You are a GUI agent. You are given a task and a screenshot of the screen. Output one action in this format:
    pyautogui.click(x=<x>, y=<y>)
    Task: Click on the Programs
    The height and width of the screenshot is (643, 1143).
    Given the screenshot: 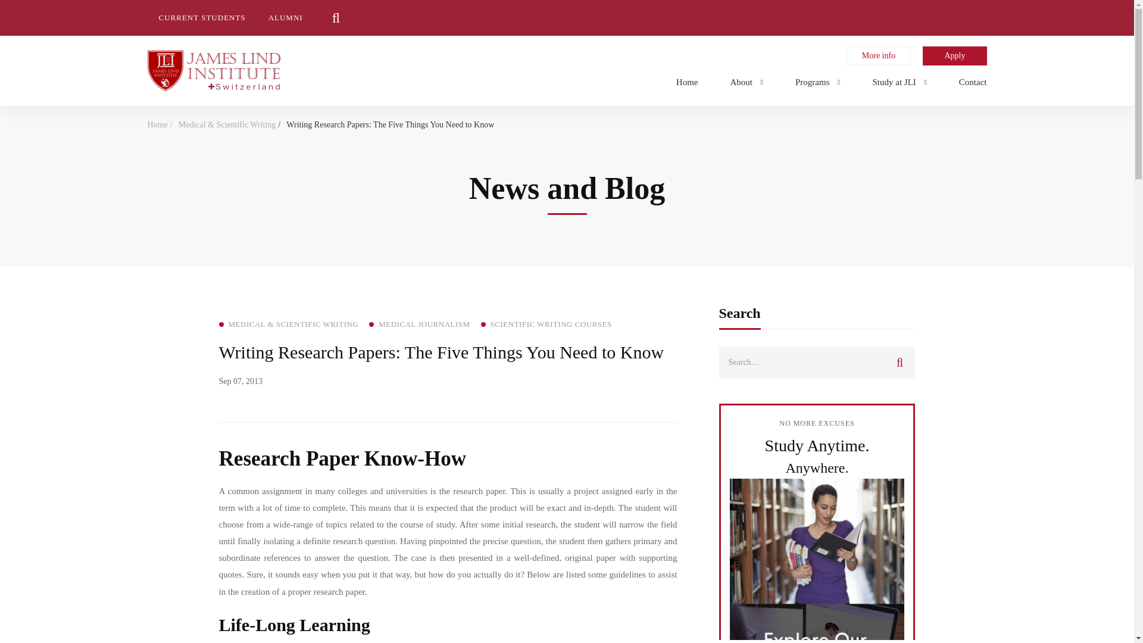 What is the action you would take?
    pyautogui.click(x=818, y=80)
    